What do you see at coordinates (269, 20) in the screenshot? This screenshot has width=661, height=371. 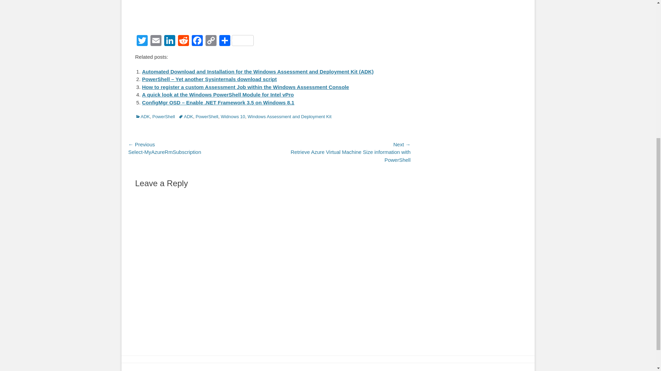 I see `Like or Reblog` at bounding box center [269, 20].